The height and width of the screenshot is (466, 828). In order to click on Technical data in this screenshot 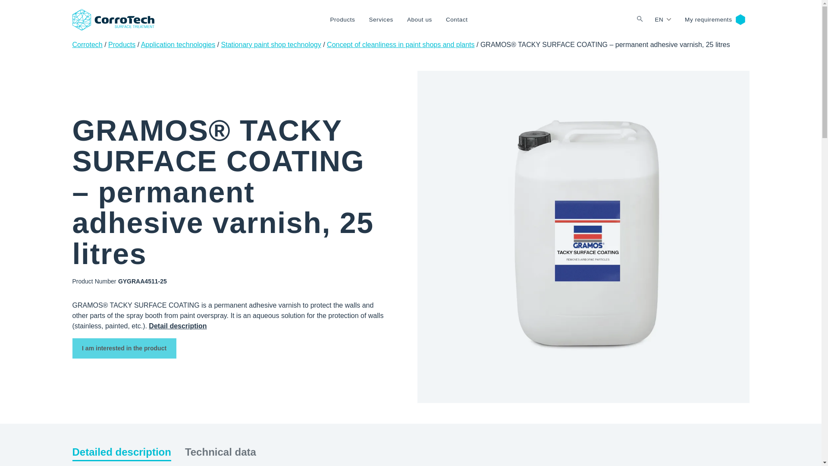, I will do `click(220, 452)`.